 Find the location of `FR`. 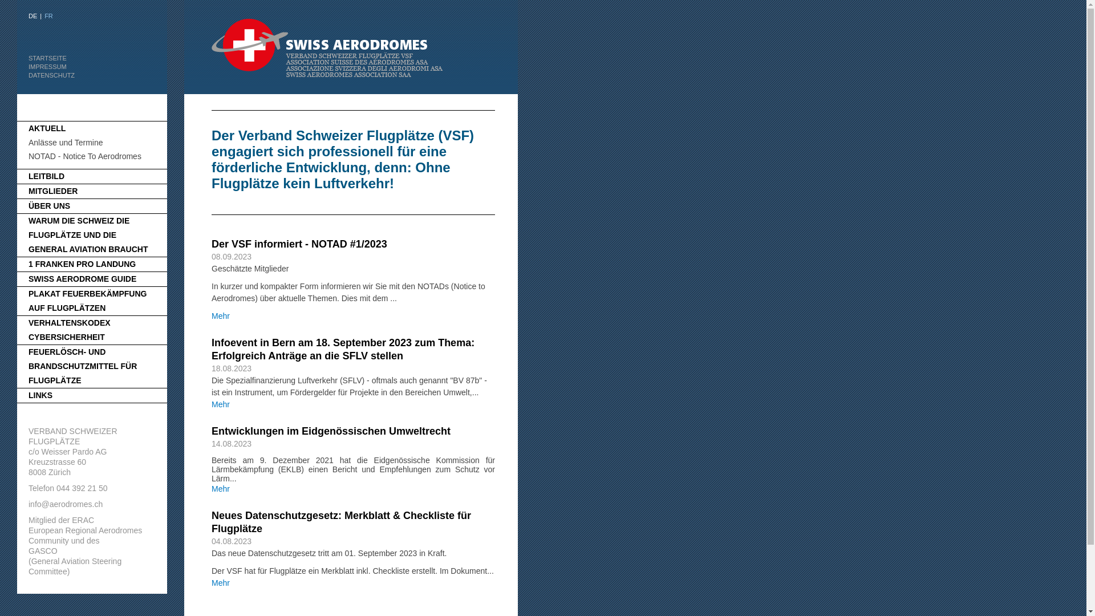

FR is located at coordinates (49, 16).